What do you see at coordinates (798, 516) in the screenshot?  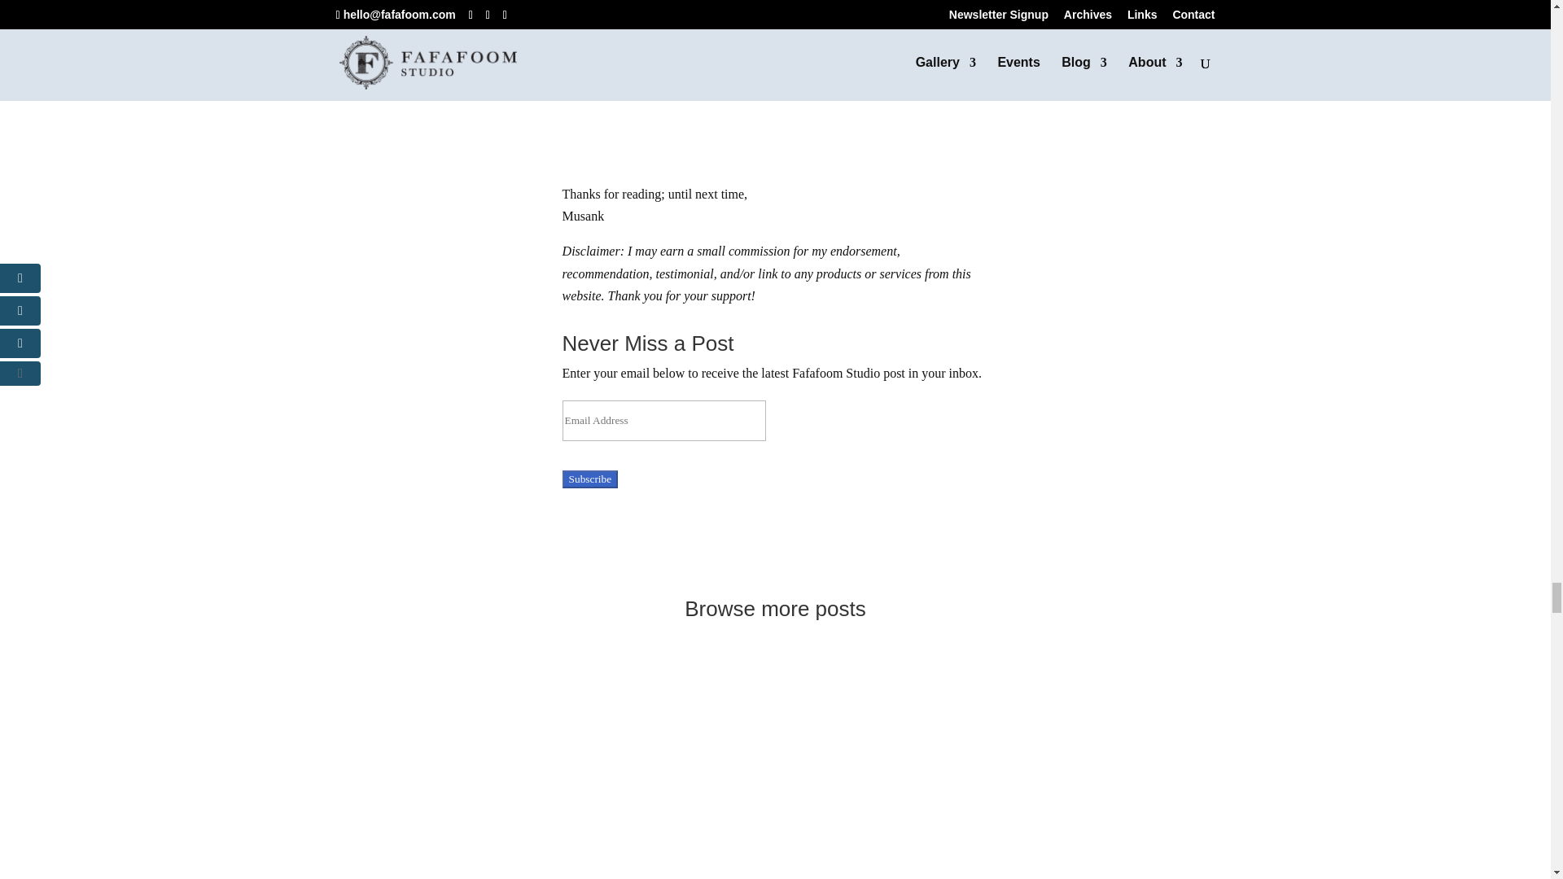 I see `Follow on Twitter` at bounding box center [798, 516].